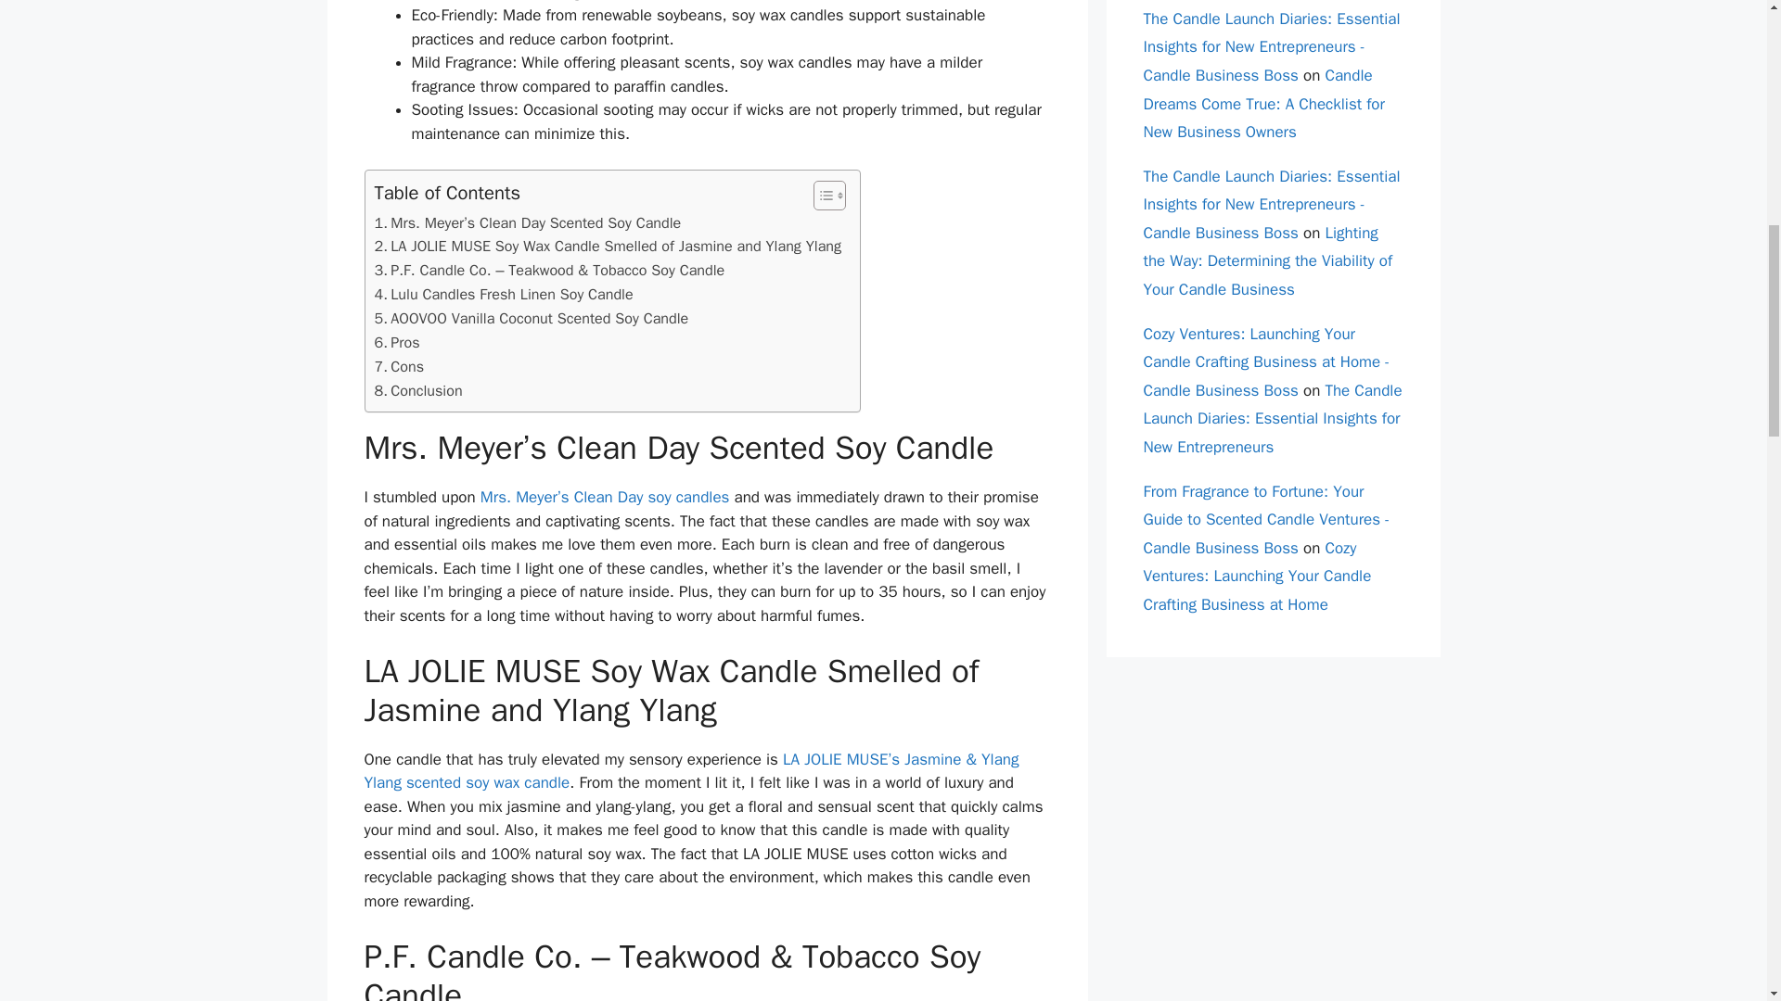 Image resolution: width=1781 pixels, height=1001 pixels. I want to click on Conclusion, so click(418, 391).